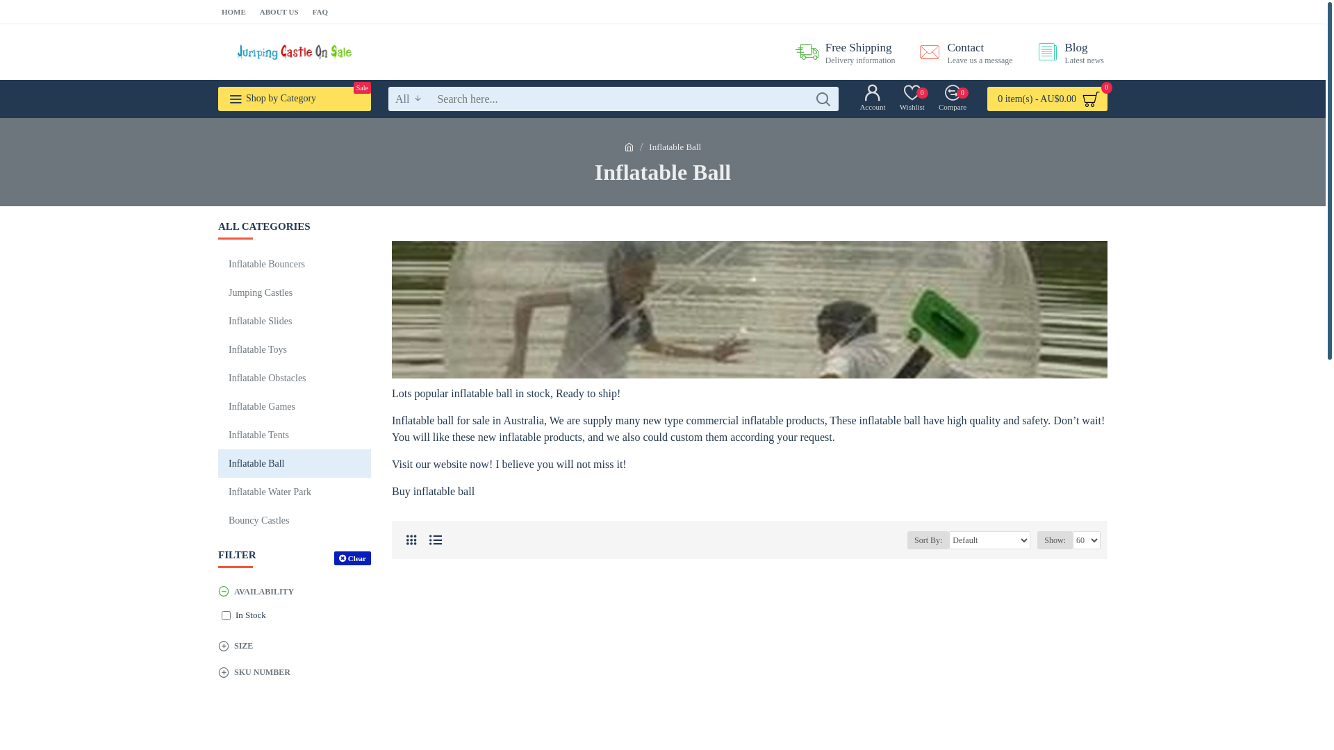 The width and height of the screenshot is (1334, 750). Describe the element at coordinates (295, 464) in the screenshot. I see `Inflatable Ball` at that location.